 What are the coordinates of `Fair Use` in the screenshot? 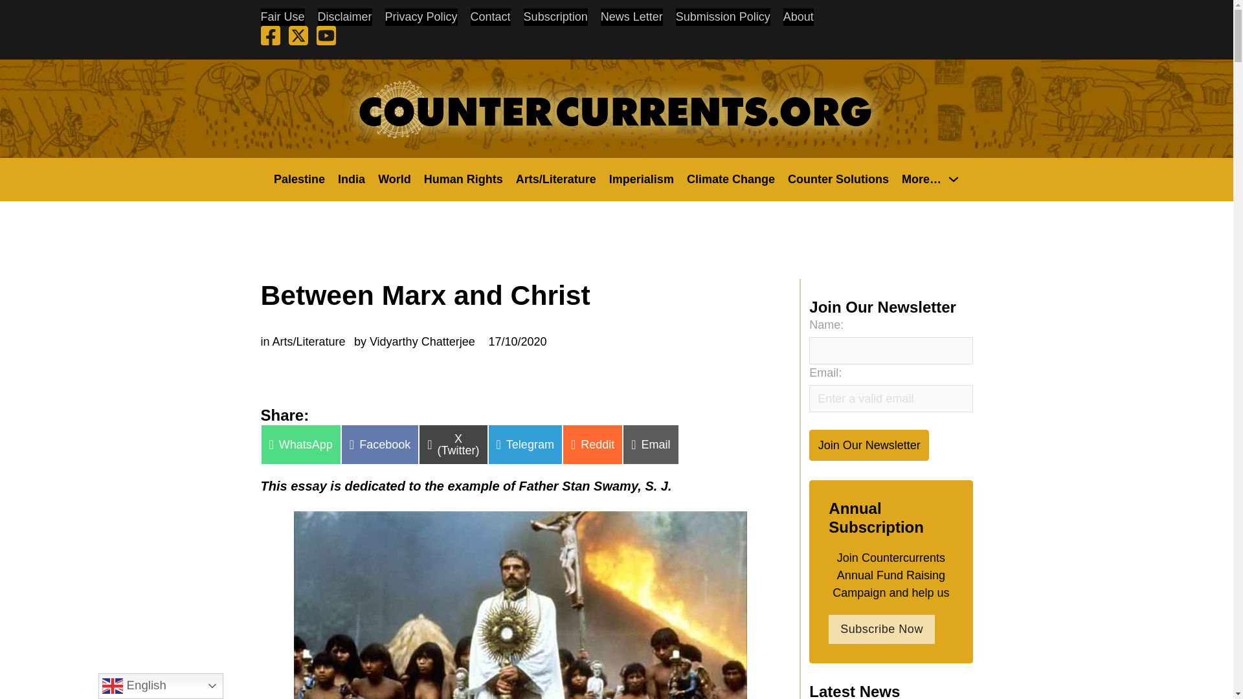 It's located at (282, 17).